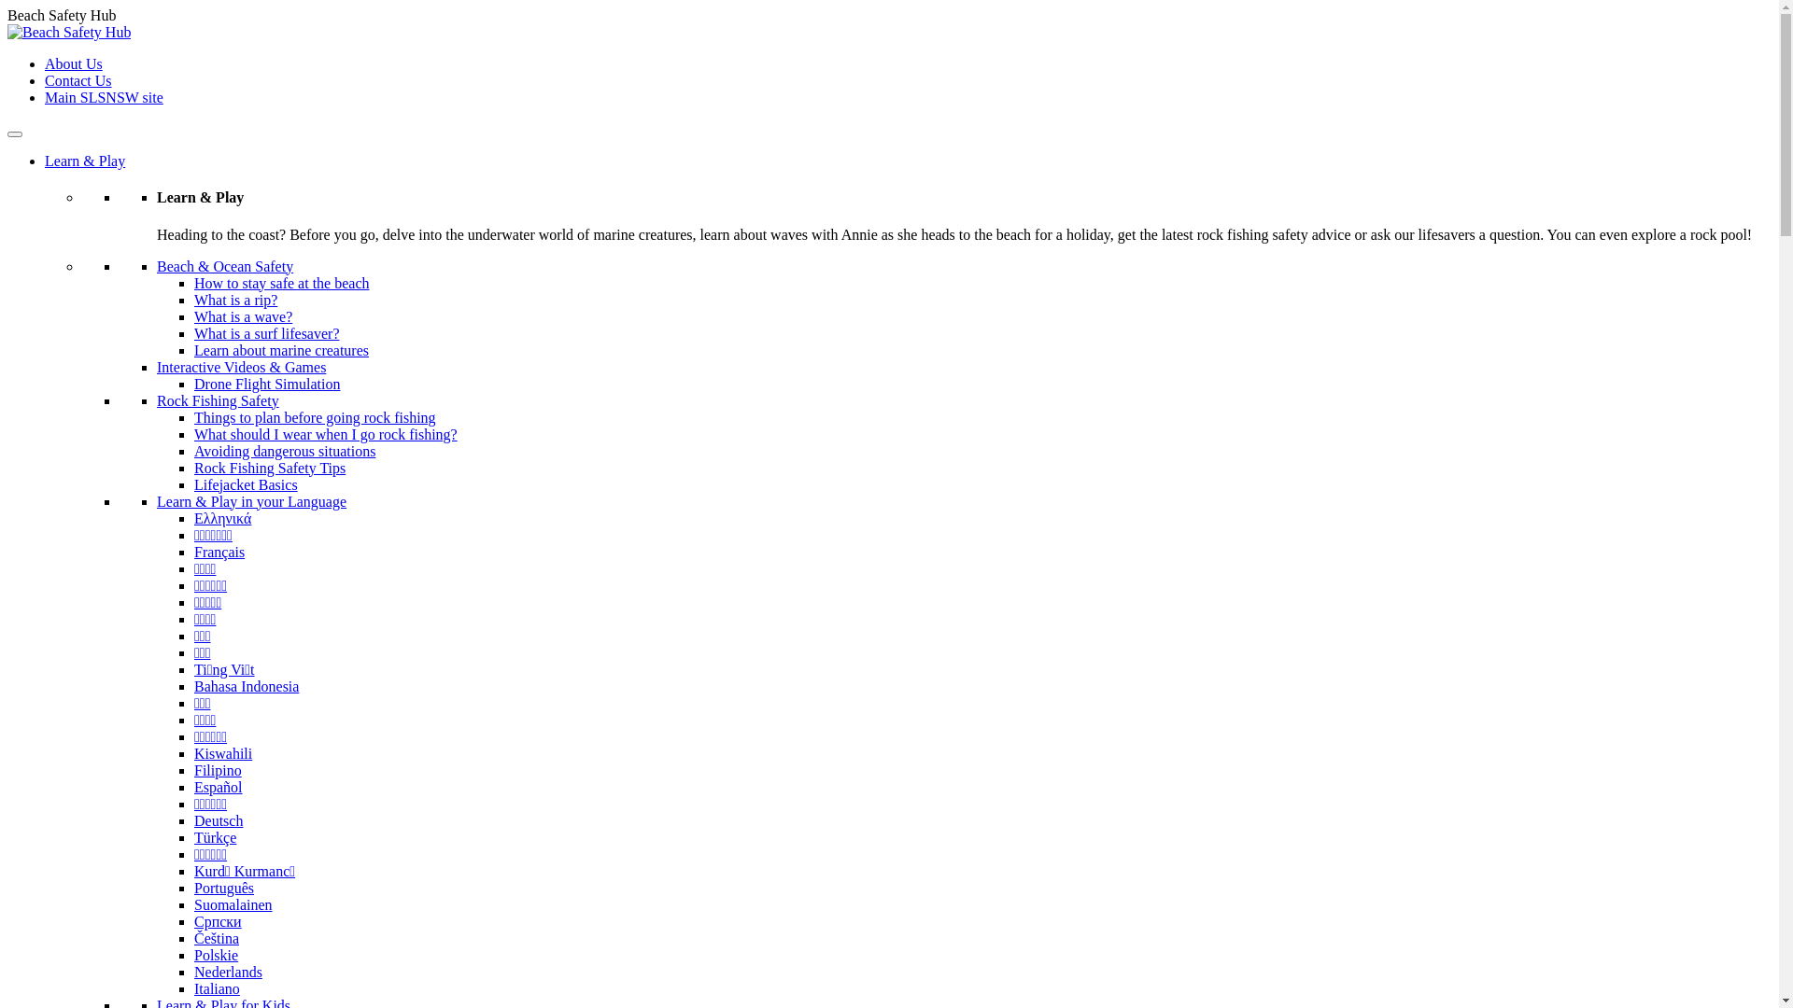 This screenshot has height=1008, width=1793. Describe the element at coordinates (270, 469) in the screenshot. I see `Rock Fishing Safety Tips` at that location.